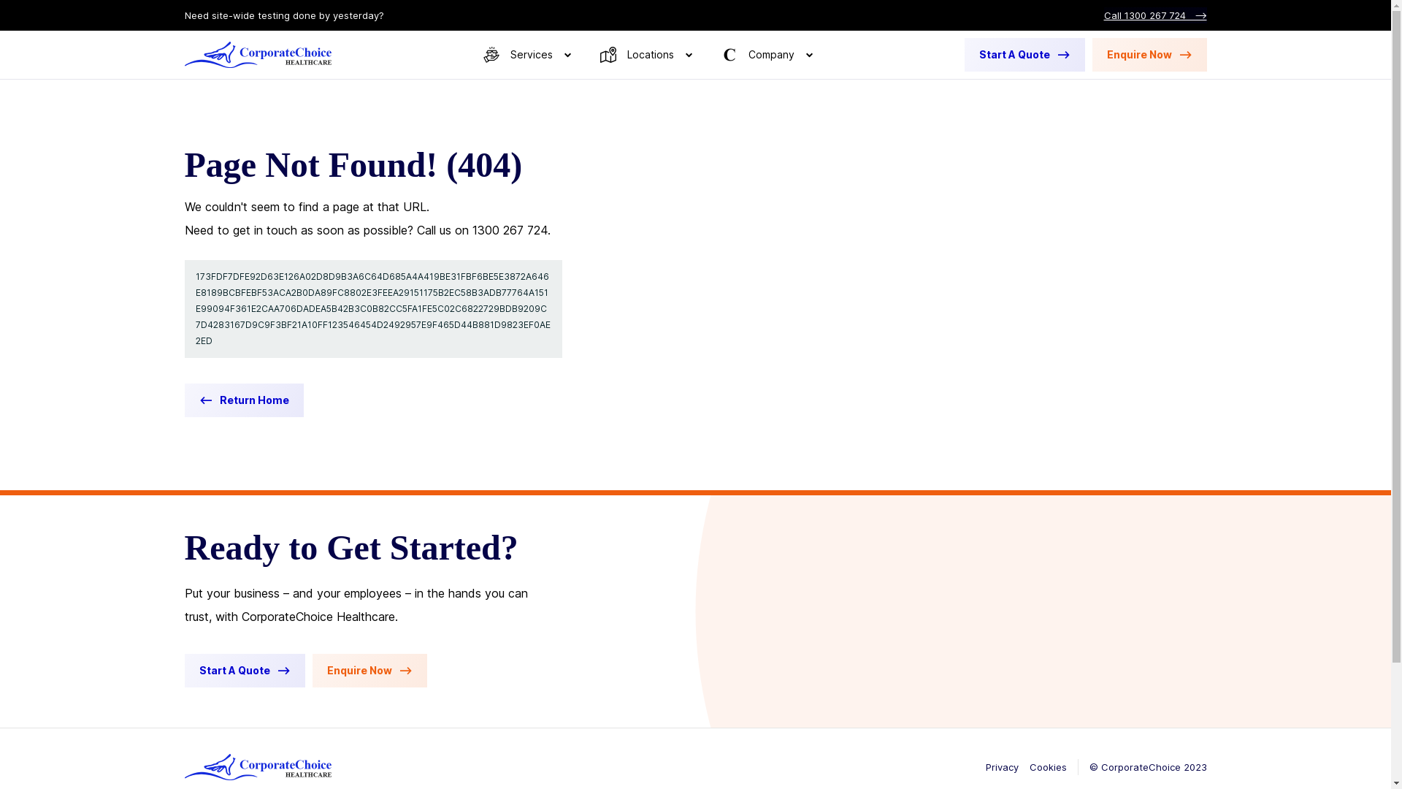  Describe the element at coordinates (754, 93) in the screenshot. I see `Pre-Employments` at that location.